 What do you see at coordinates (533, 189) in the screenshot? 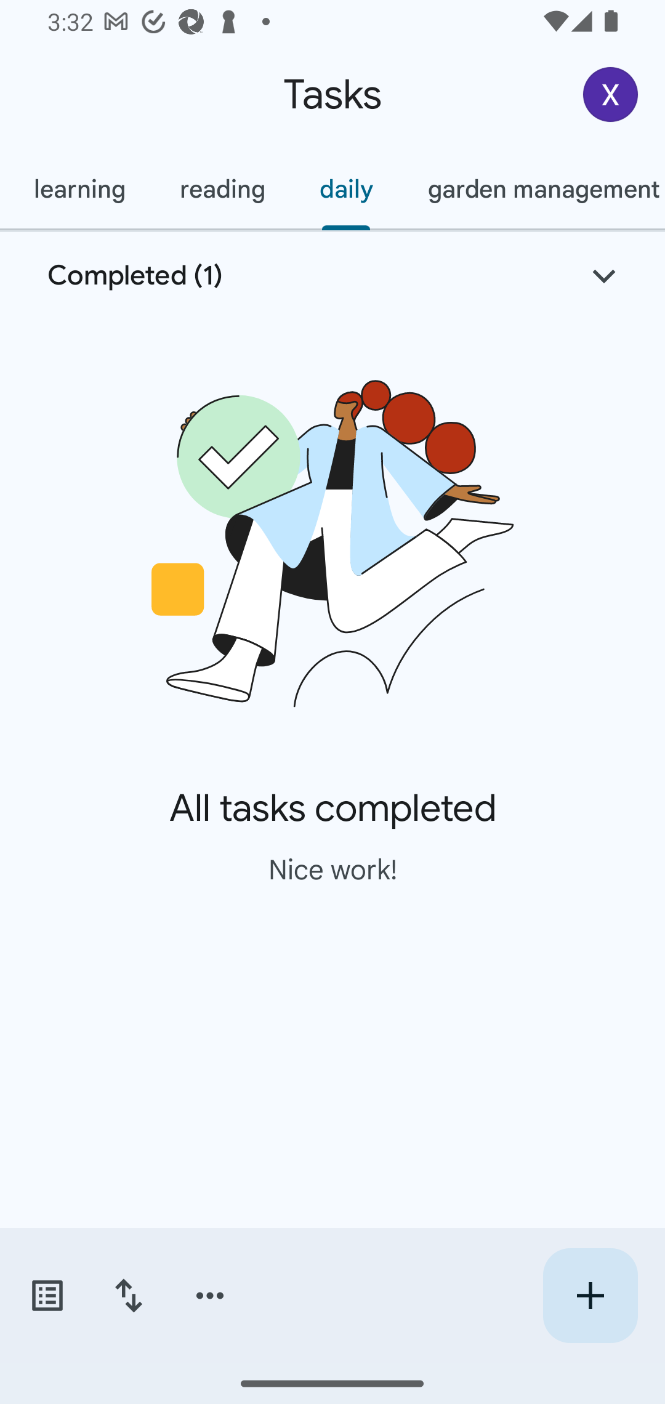
I see `garden management` at bounding box center [533, 189].